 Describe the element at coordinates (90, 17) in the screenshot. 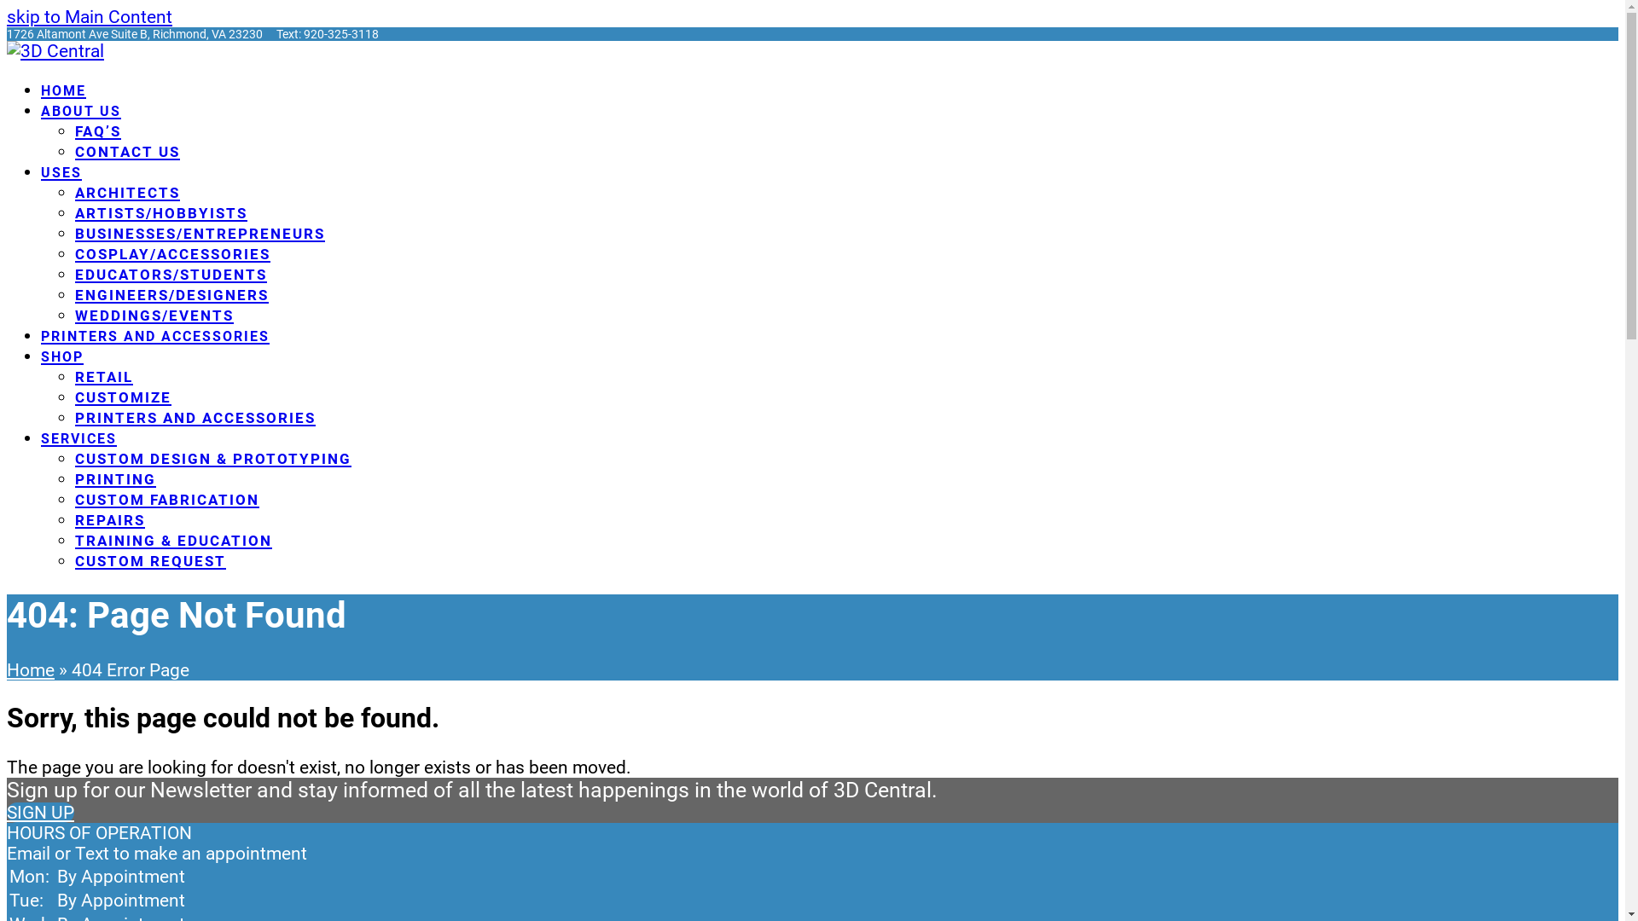

I see `skip to Main Content` at that location.